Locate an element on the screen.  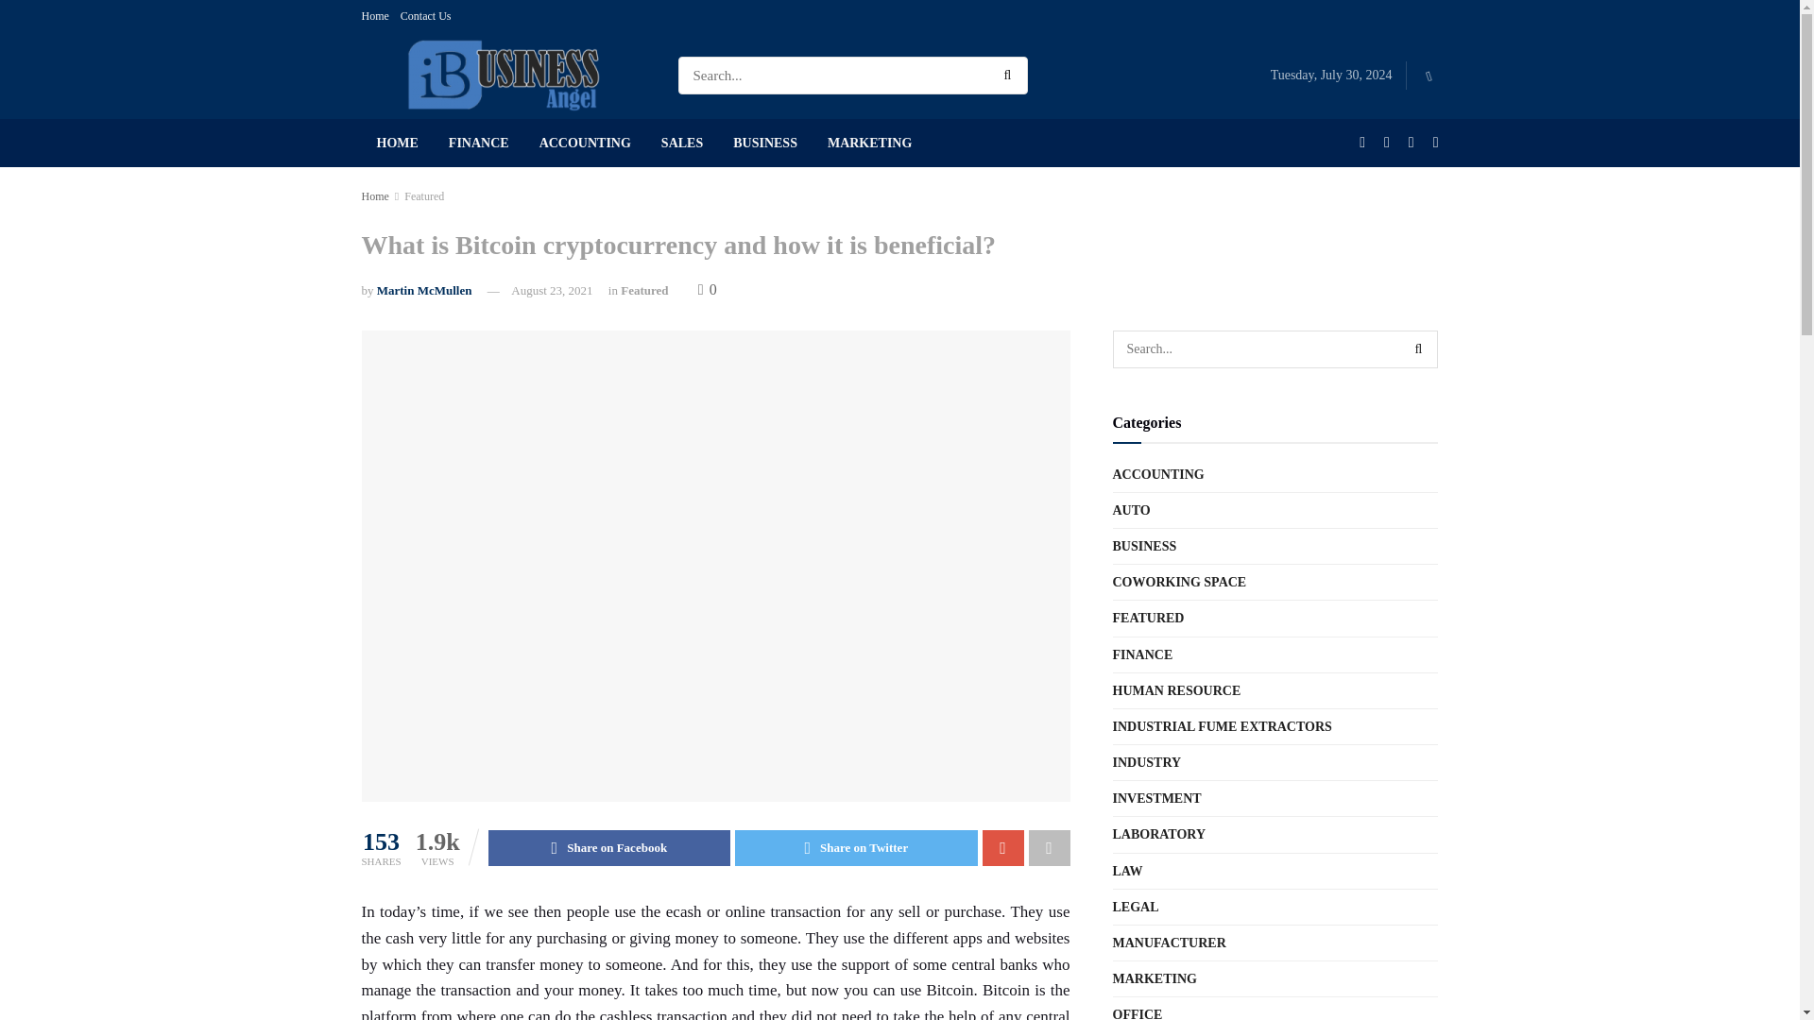
SALES is located at coordinates (682, 143).